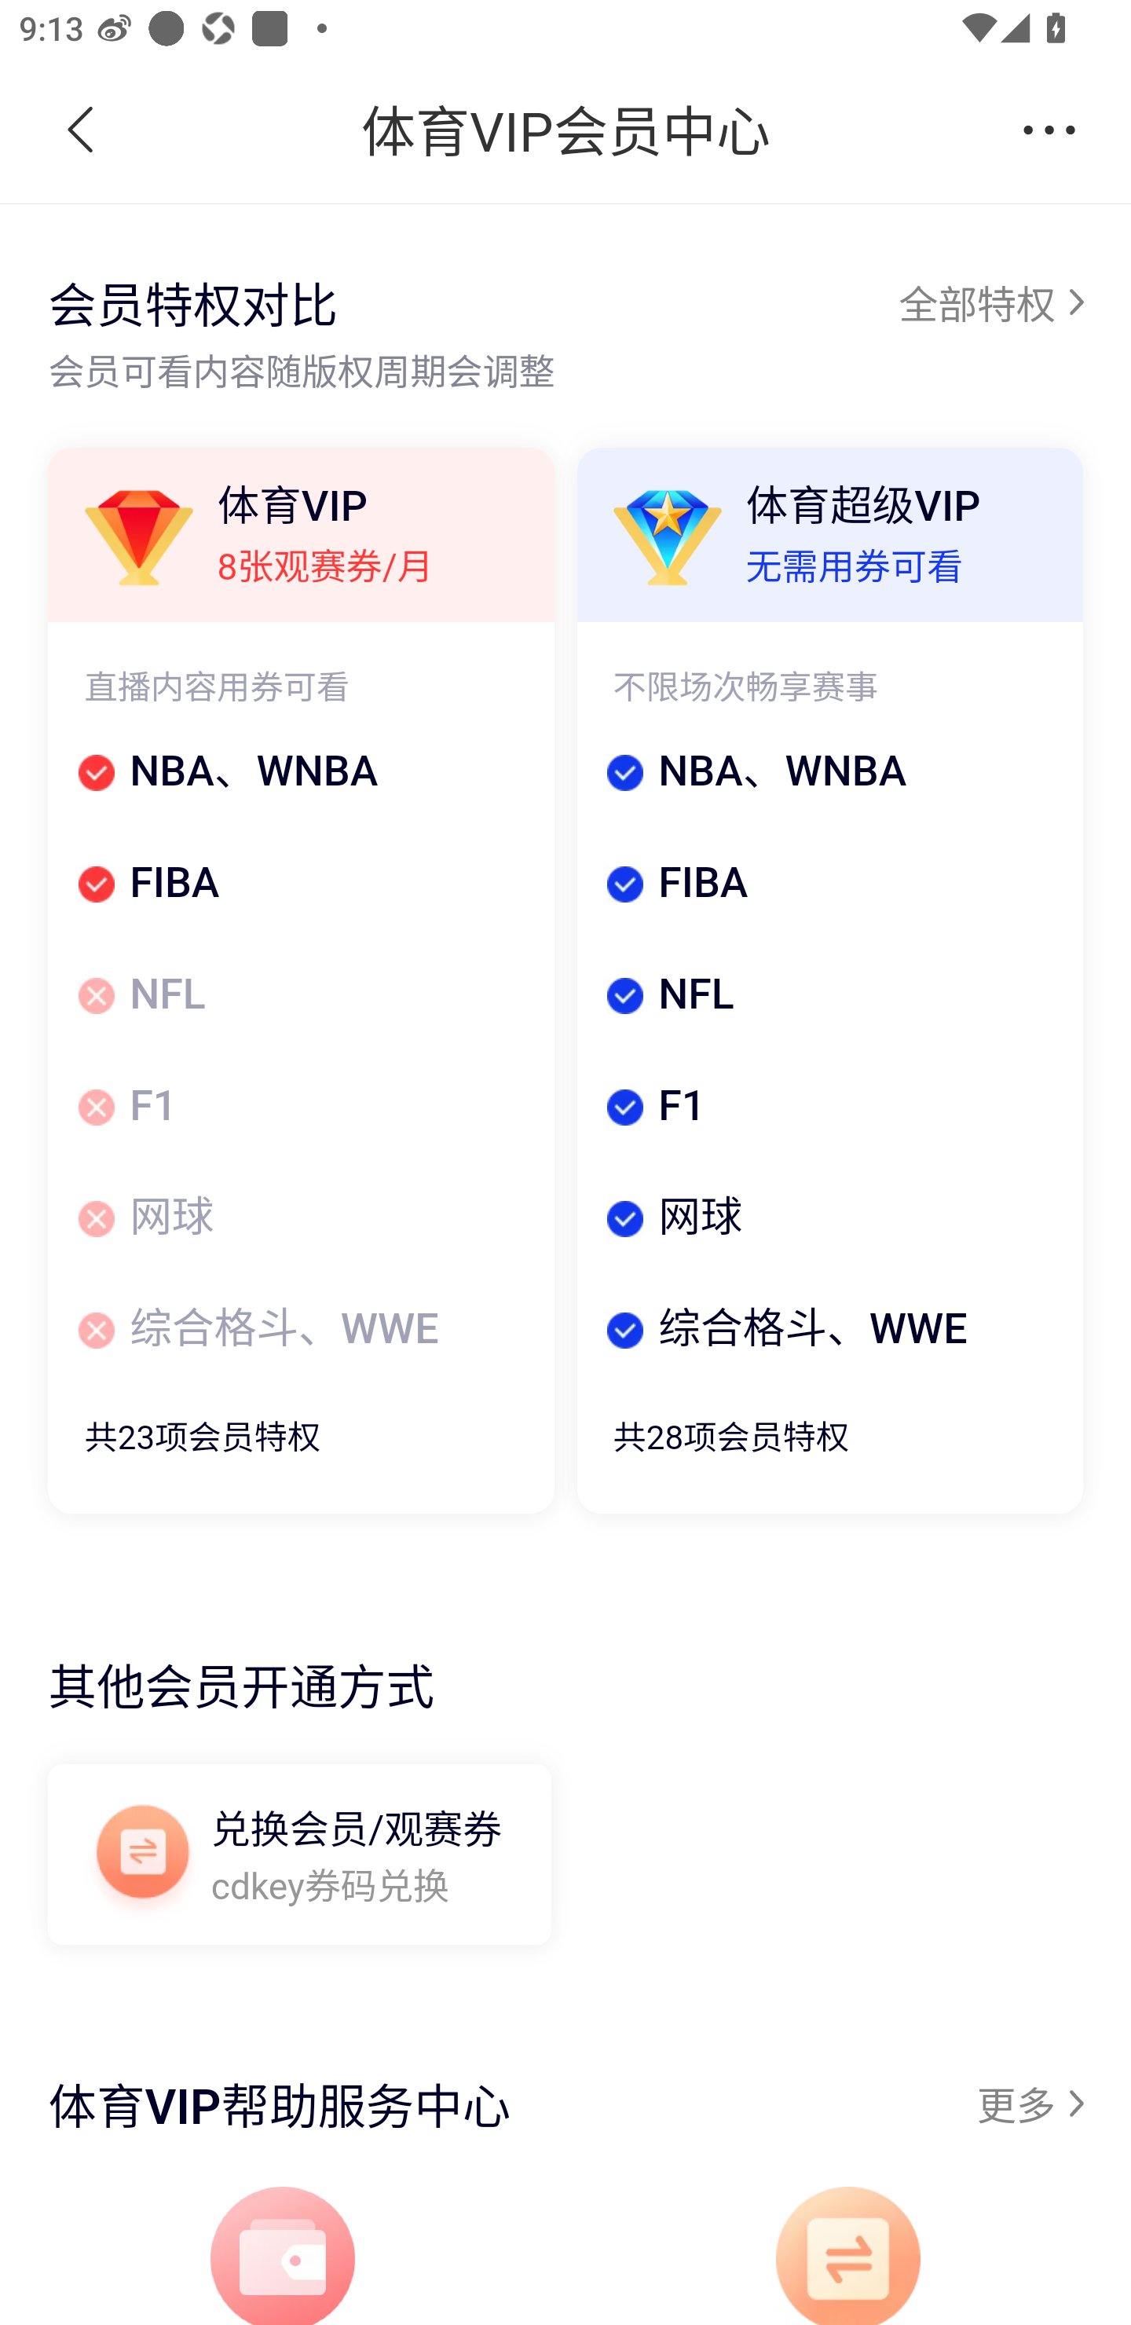 Image resolution: width=1131 pixels, height=2325 pixels. I want to click on 网球, so click(300, 1219).